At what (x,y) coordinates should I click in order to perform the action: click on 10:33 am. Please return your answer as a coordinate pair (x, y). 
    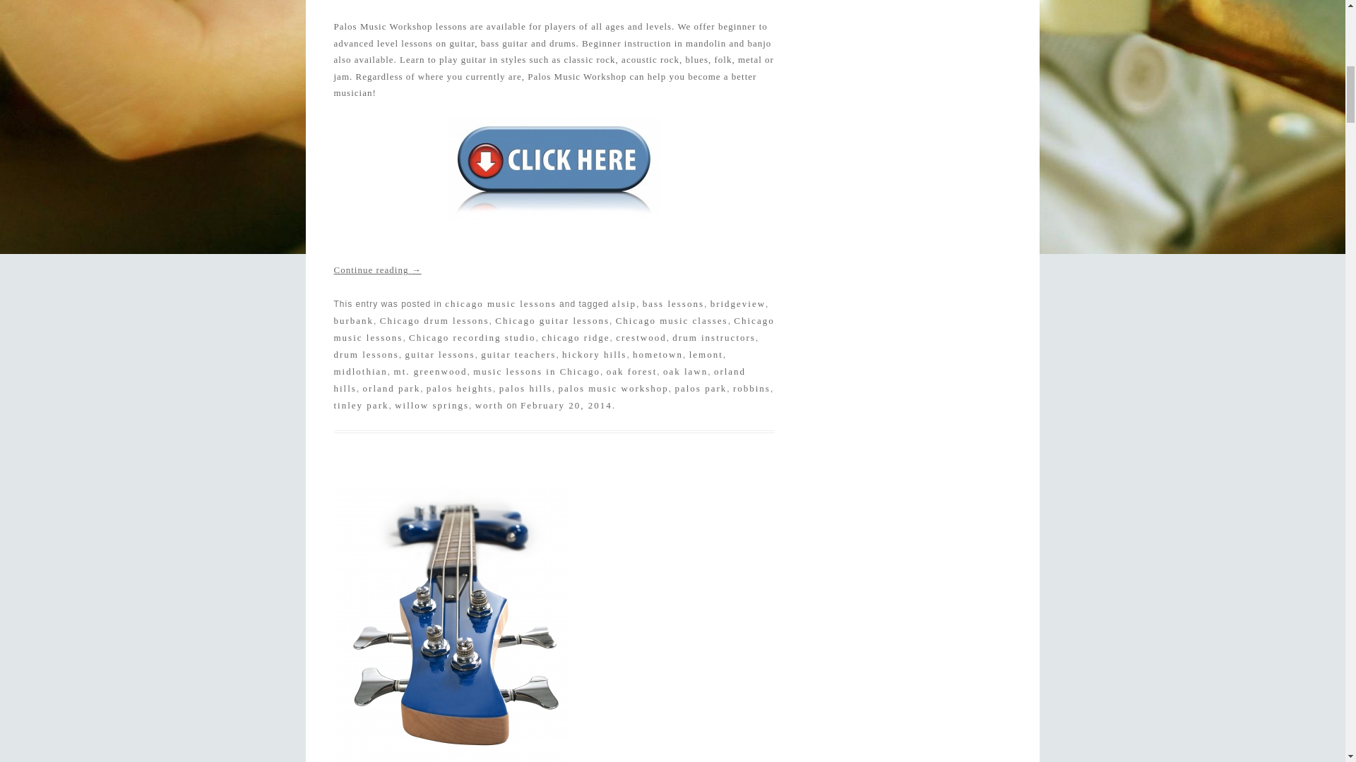
    Looking at the image, I should click on (566, 404).